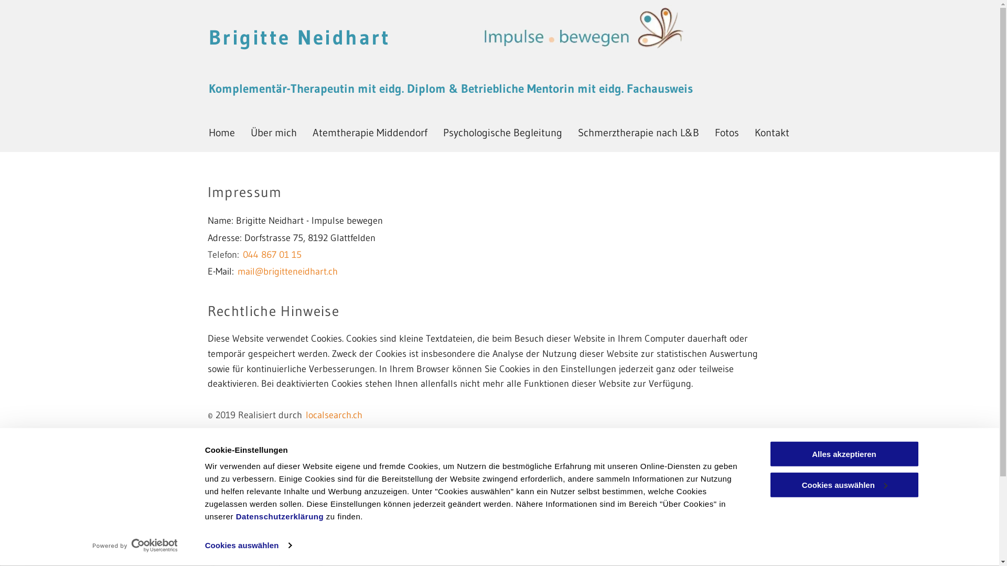 This screenshot has height=566, width=1007. Describe the element at coordinates (639, 133) in the screenshot. I see `Schmerztherapie nach L&B` at that location.